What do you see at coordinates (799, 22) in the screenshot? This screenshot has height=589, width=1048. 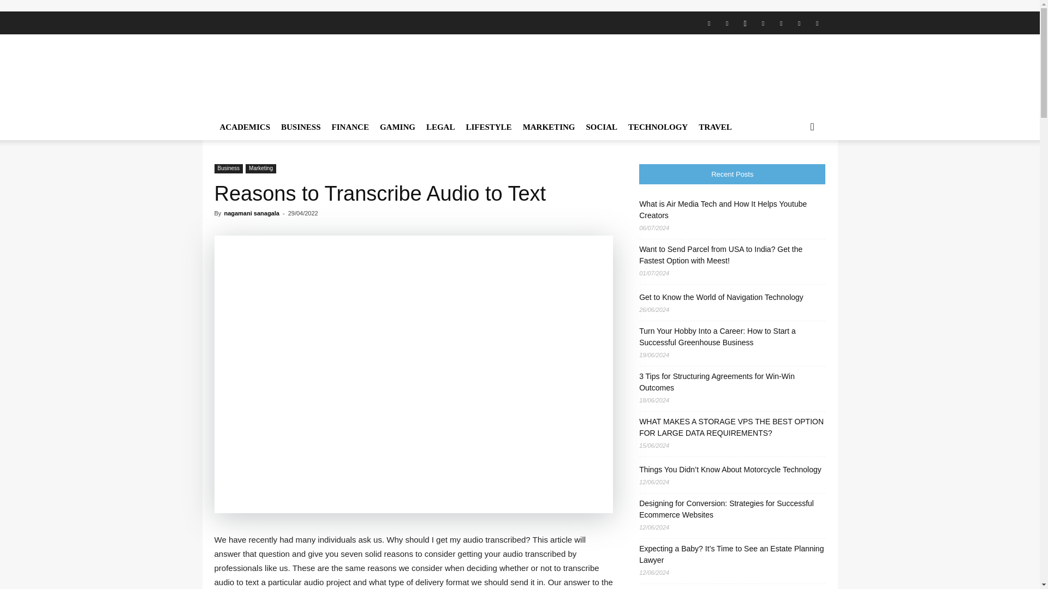 I see `Twitter` at bounding box center [799, 22].